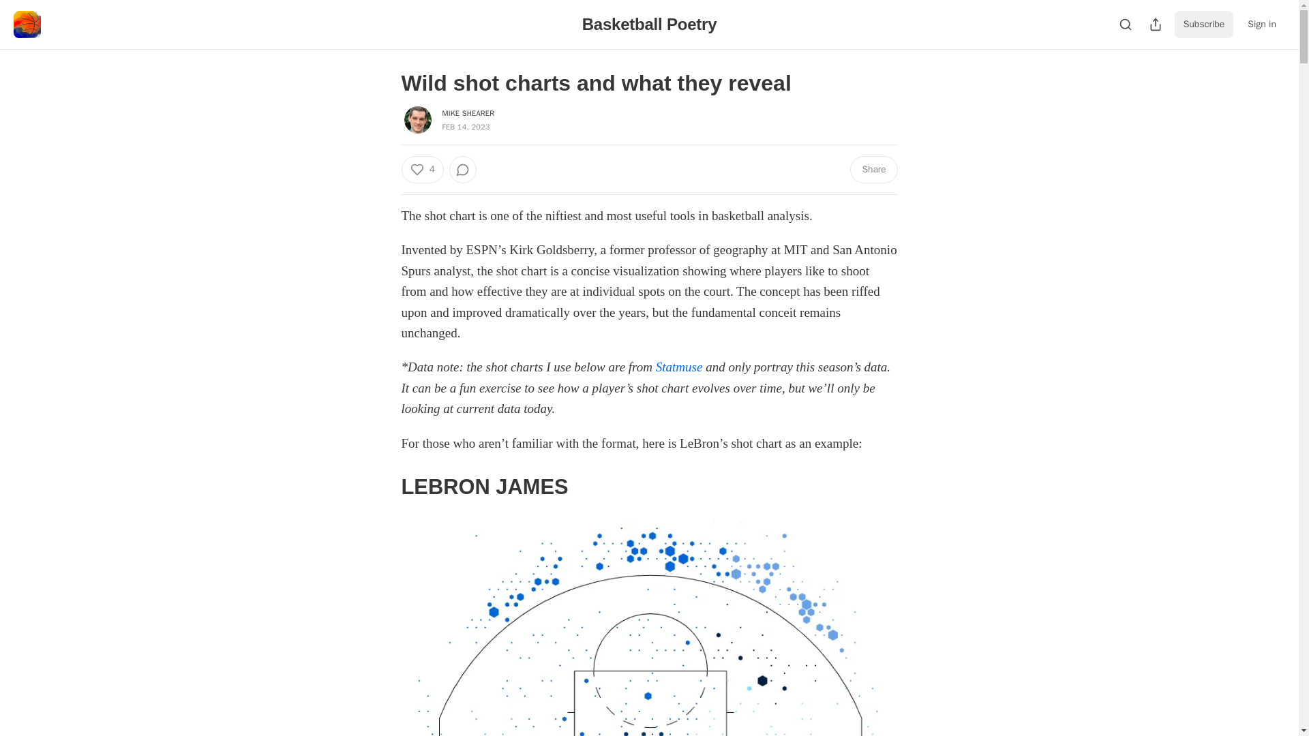 This screenshot has height=736, width=1309. Describe the element at coordinates (679, 367) in the screenshot. I see `Statmuse` at that location.